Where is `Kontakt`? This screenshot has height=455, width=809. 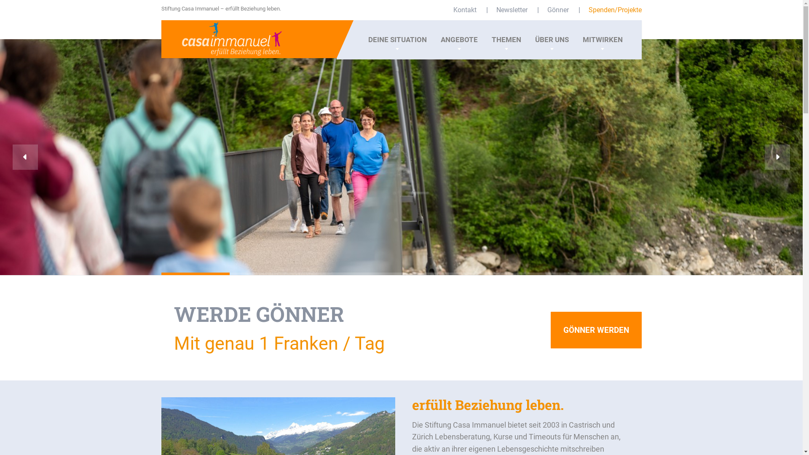
Kontakt is located at coordinates (466, 10).